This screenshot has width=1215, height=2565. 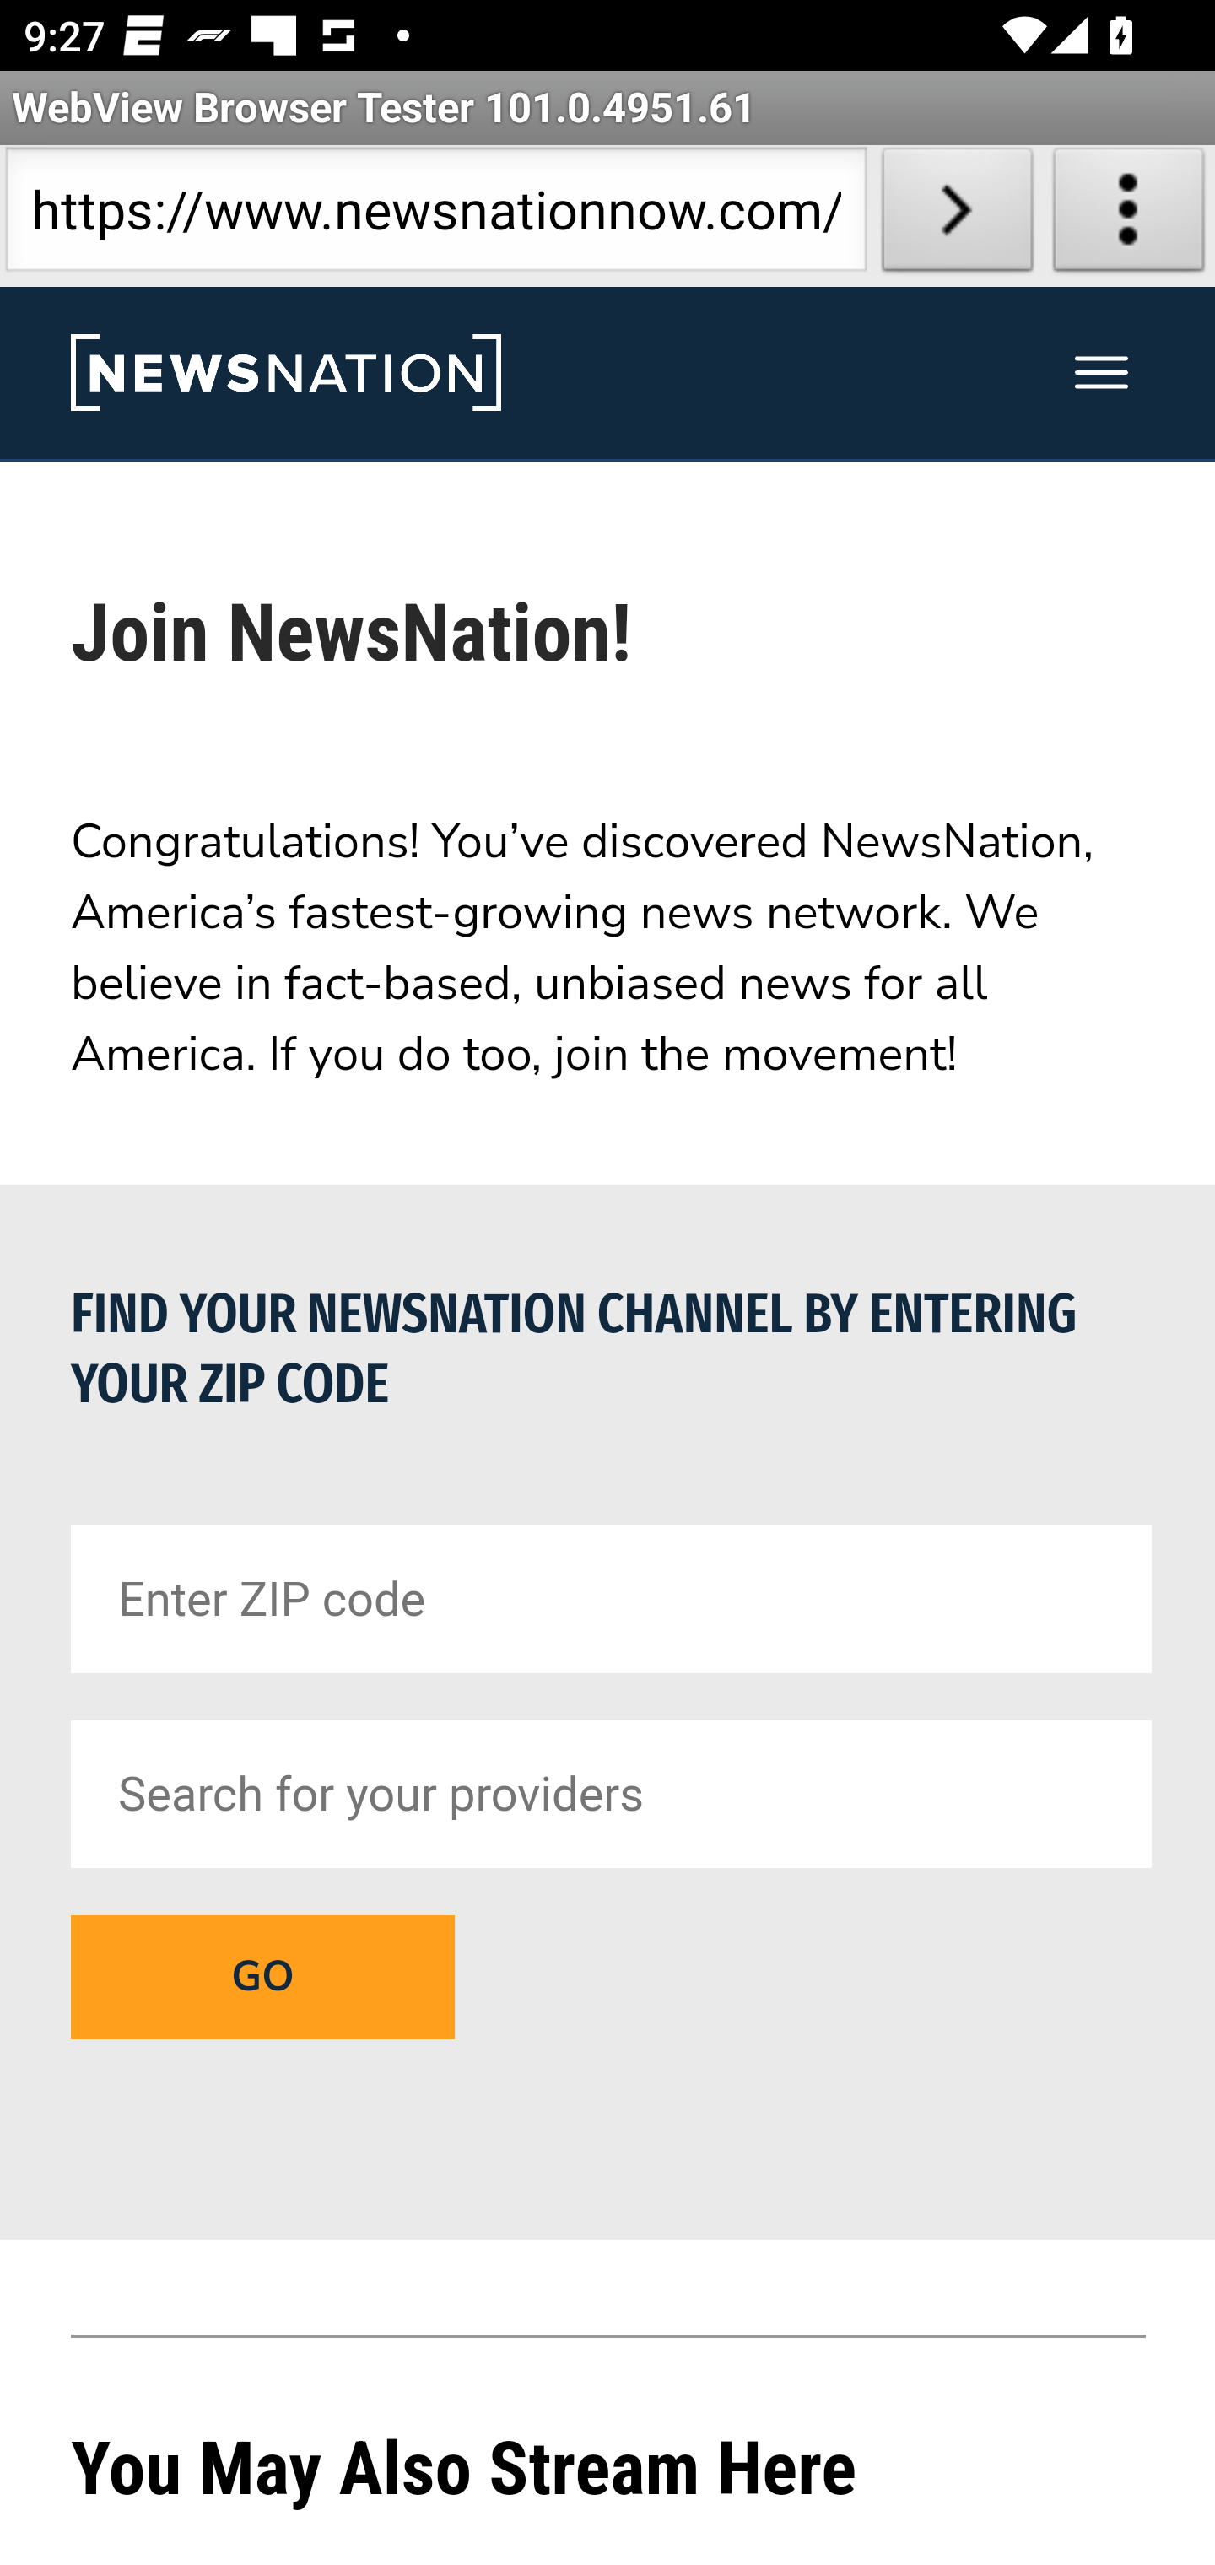 What do you see at coordinates (285, 373) in the screenshot?
I see `www.newsnationnow` at bounding box center [285, 373].